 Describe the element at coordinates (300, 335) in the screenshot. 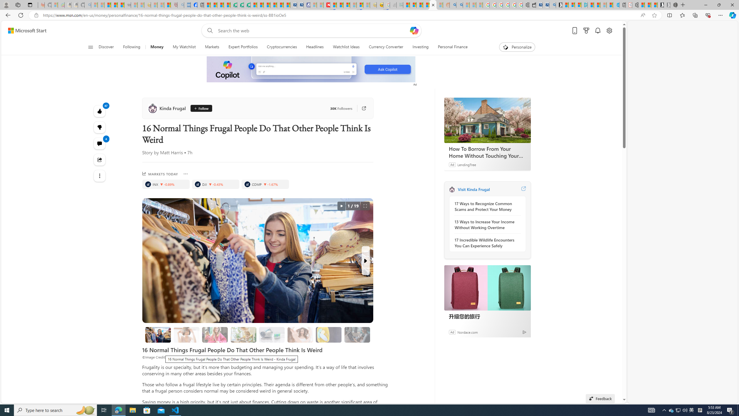

I see `5. Not Washing Hair` at that location.